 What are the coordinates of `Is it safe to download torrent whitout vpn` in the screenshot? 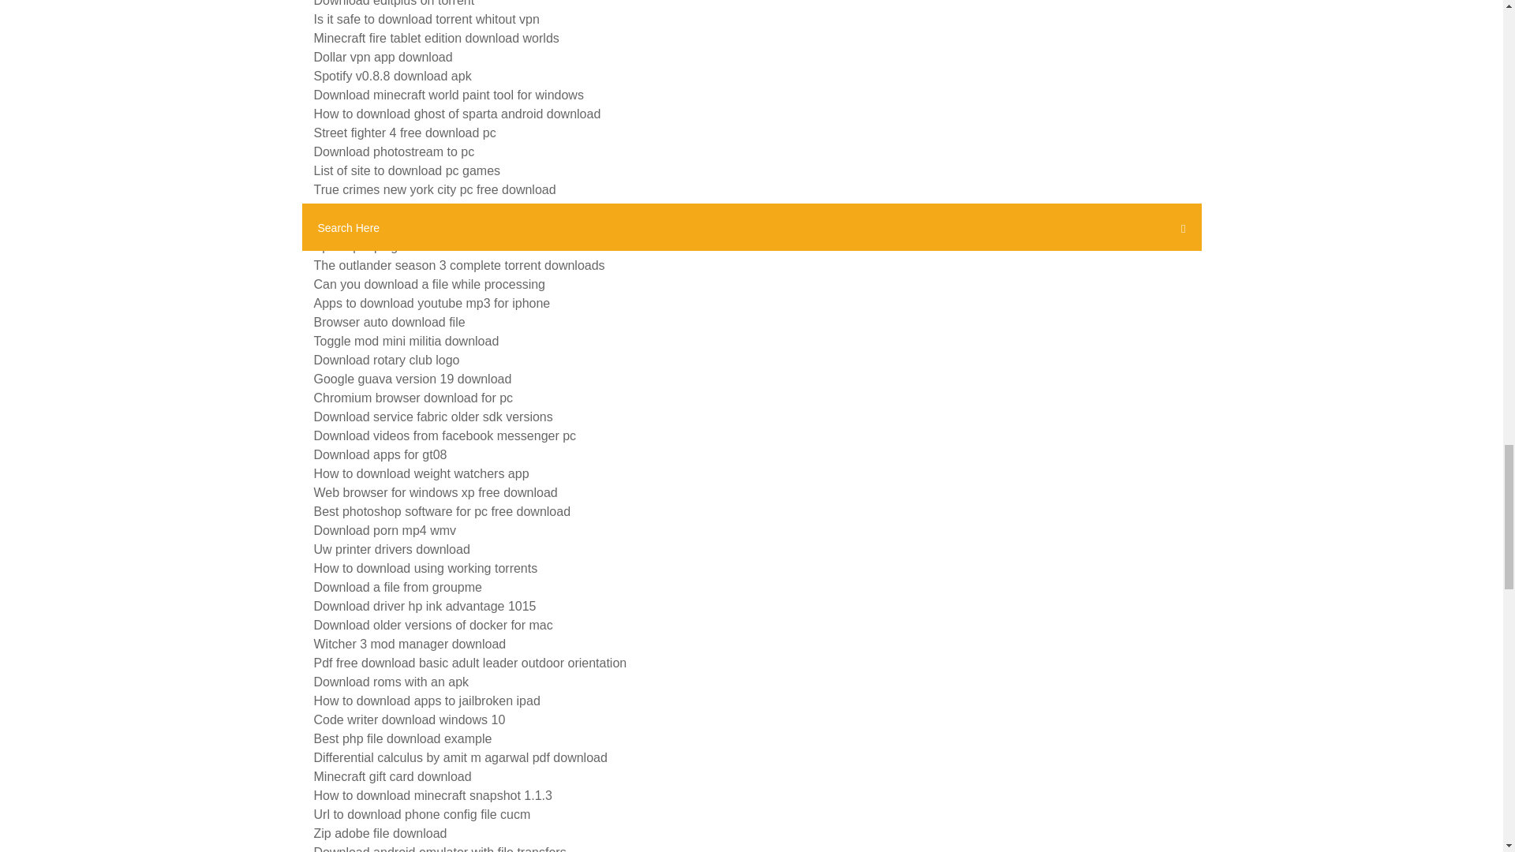 It's located at (426, 19).